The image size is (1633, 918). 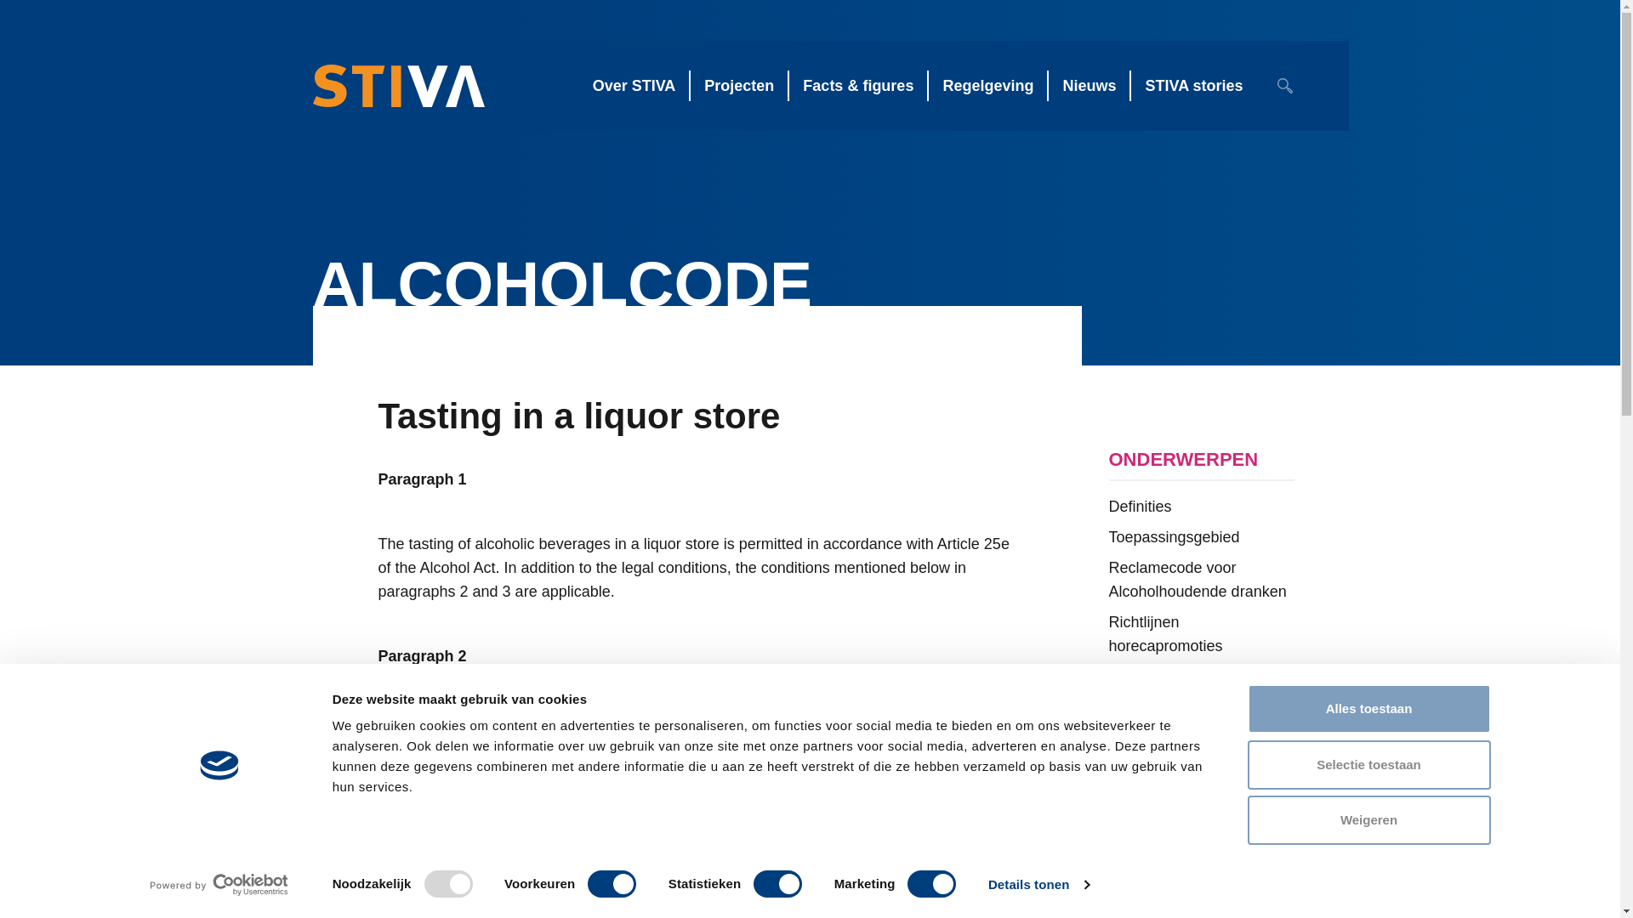 What do you see at coordinates (27, 55) in the screenshot?
I see `Ga direct naar de content` at bounding box center [27, 55].